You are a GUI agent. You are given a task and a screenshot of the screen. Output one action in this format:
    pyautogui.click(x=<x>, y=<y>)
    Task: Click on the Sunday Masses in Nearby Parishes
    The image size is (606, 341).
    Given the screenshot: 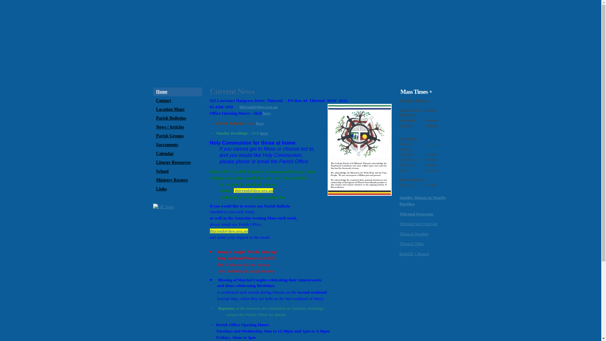 What is the action you would take?
    pyautogui.click(x=423, y=201)
    